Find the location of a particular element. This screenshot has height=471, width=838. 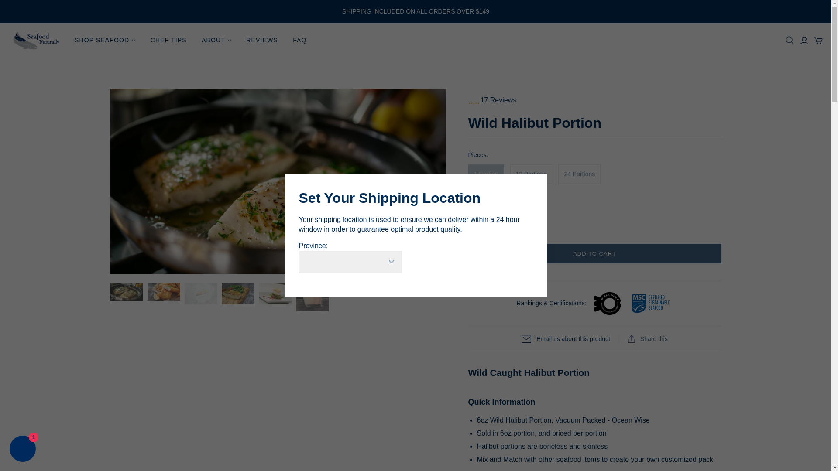

ABOUT is located at coordinates (216, 40).